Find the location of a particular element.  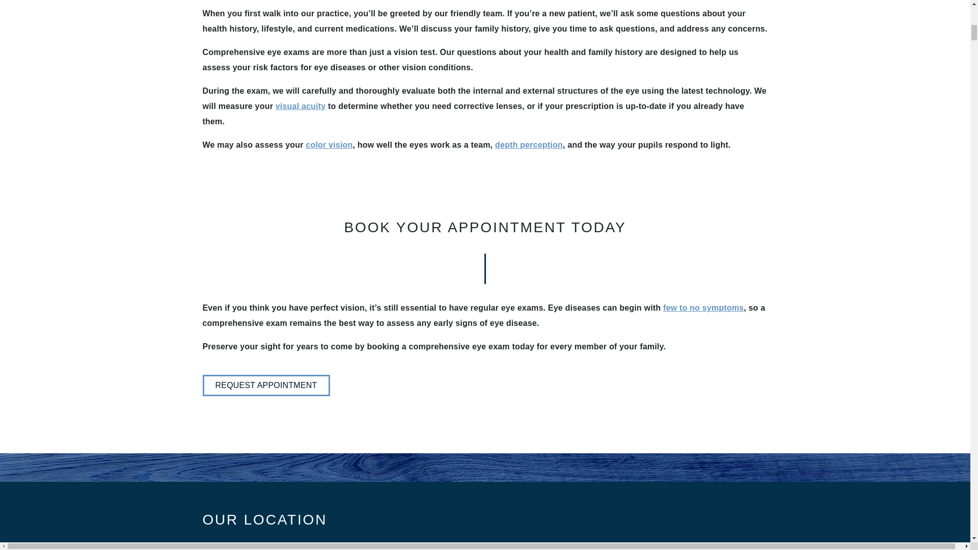

visual acuity is located at coordinates (301, 106).